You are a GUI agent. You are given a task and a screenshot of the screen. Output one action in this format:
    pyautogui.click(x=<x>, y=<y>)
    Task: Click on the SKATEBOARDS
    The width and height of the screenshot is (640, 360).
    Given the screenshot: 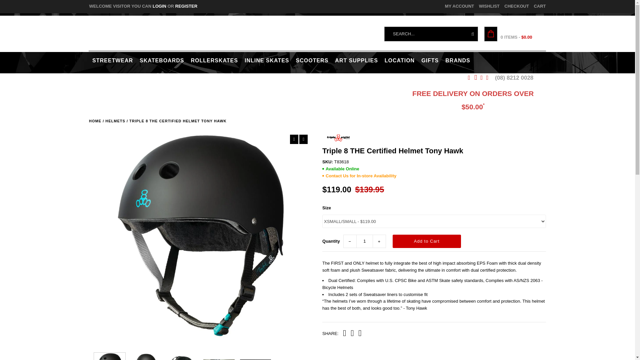 What is the action you would take?
    pyautogui.click(x=162, y=61)
    